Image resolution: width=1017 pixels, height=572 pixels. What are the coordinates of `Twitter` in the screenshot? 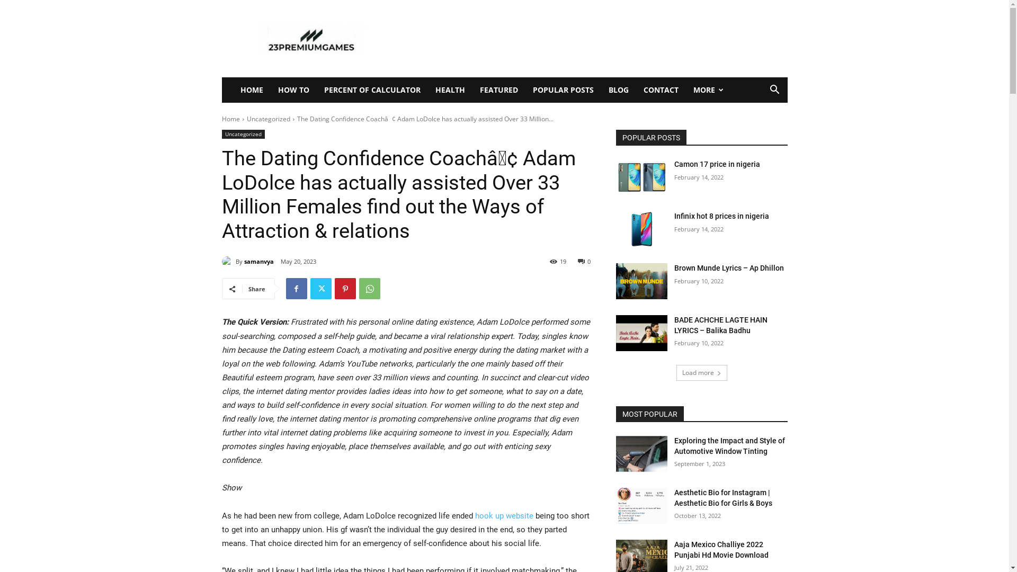 It's located at (321, 289).